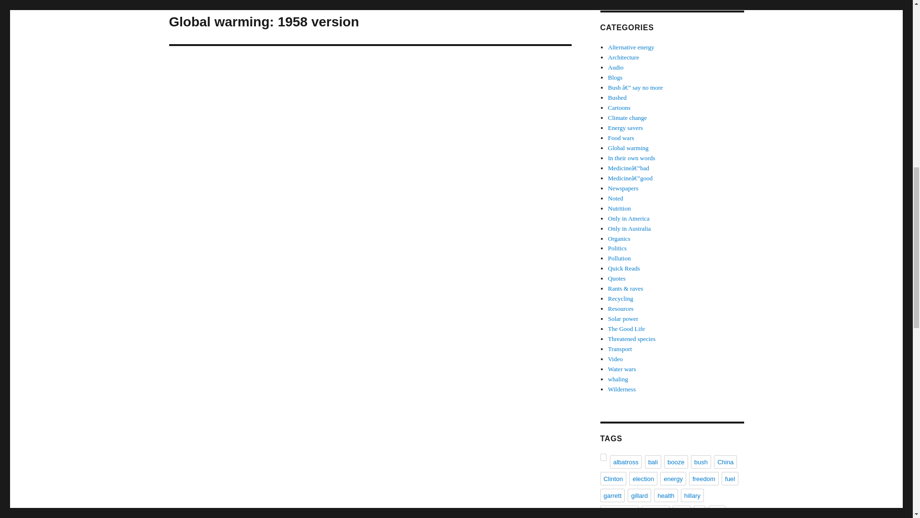 This screenshot has width=920, height=518. Describe the element at coordinates (627, 117) in the screenshot. I see `Architecture` at that location.